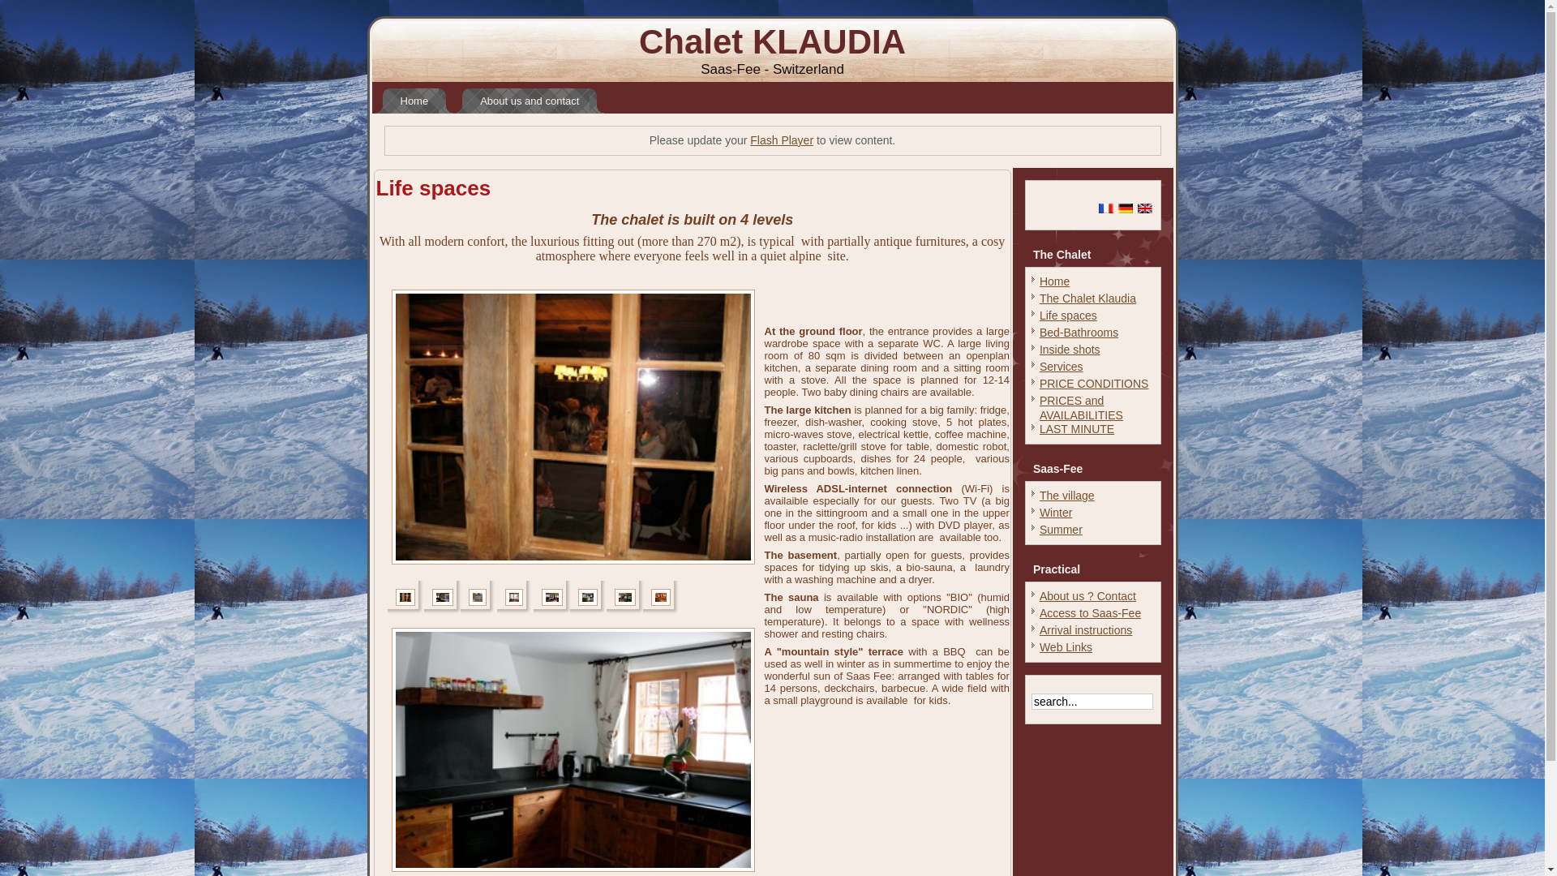 Image resolution: width=1557 pixels, height=876 pixels. What do you see at coordinates (1086, 630) in the screenshot?
I see `Arrival instructions` at bounding box center [1086, 630].